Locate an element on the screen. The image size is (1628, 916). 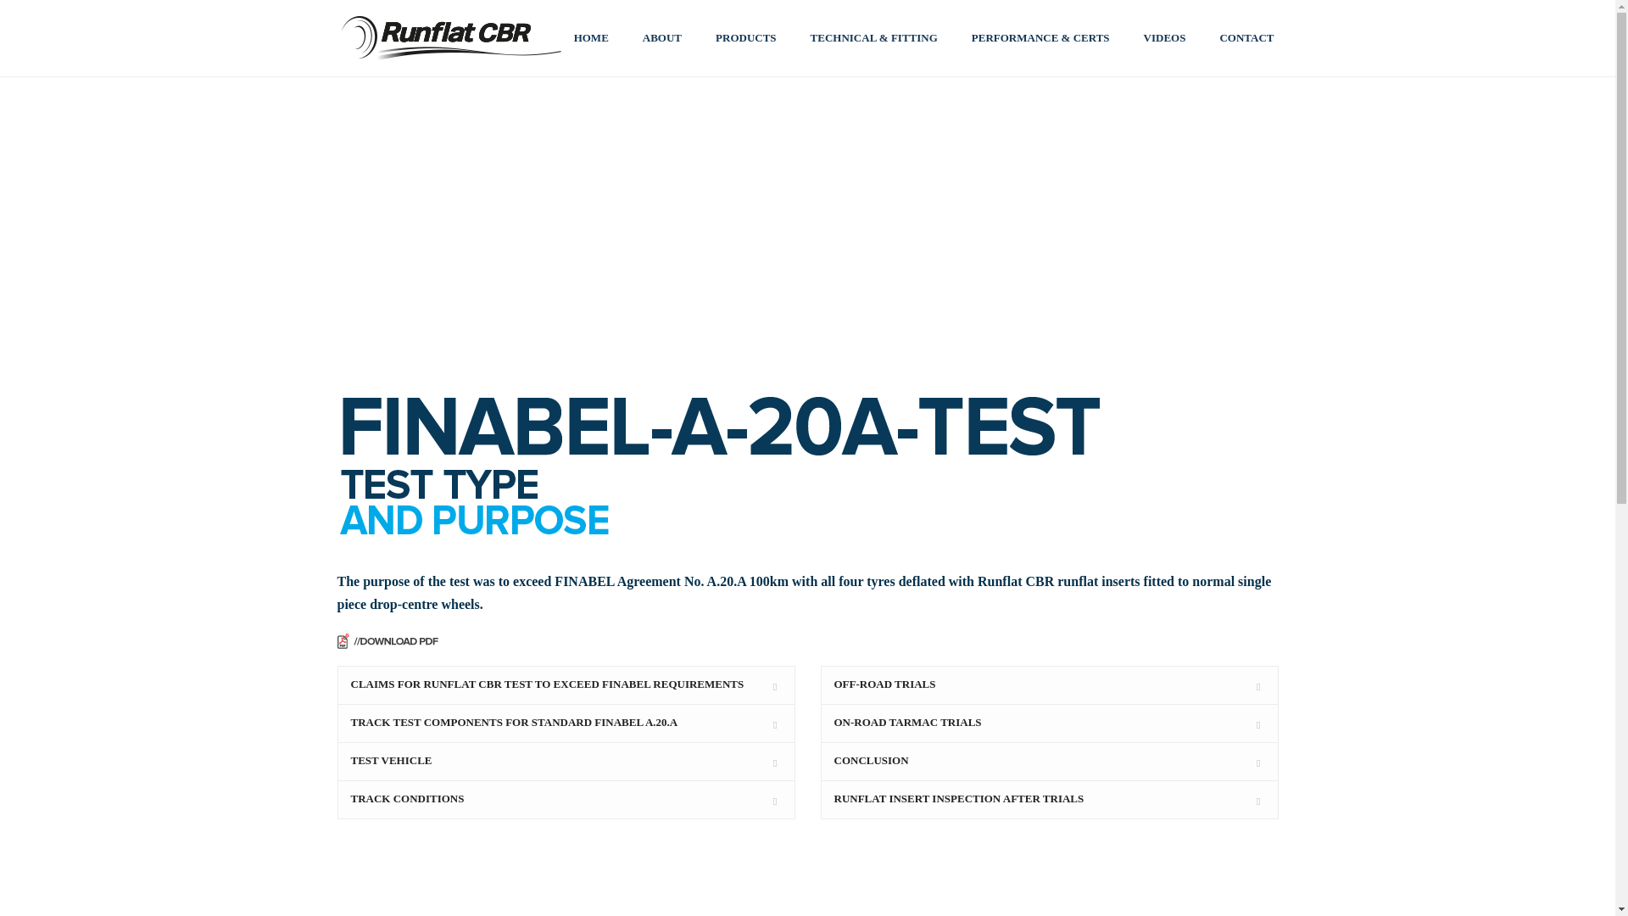
CONTACT is located at coordinates (1246, 39).